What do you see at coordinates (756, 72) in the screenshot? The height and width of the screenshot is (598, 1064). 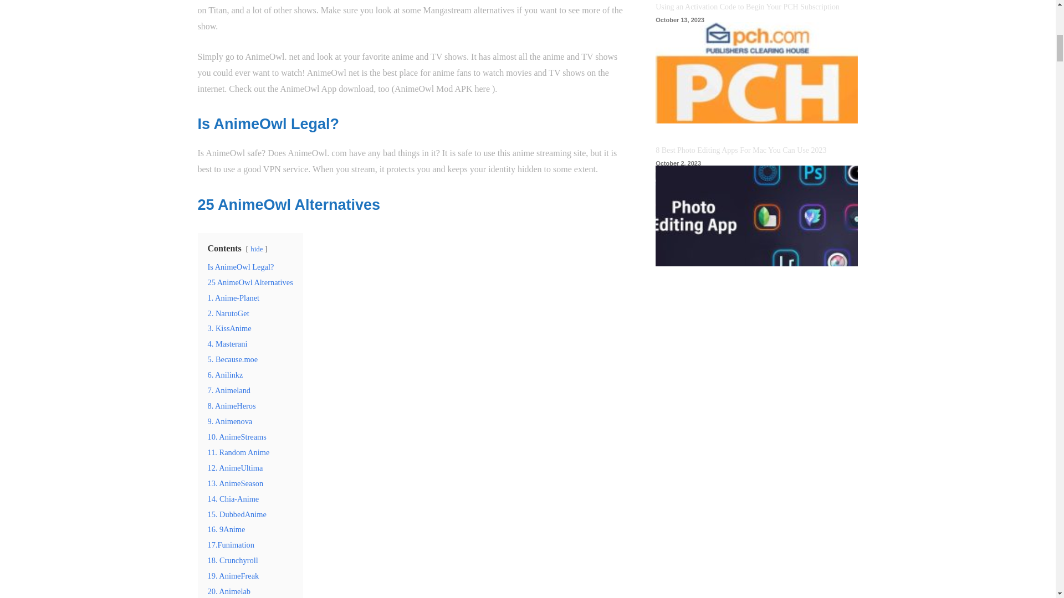 I see `Using an Activation Code to Begin Your PCH Subscription` at bounding box center [756, 72].